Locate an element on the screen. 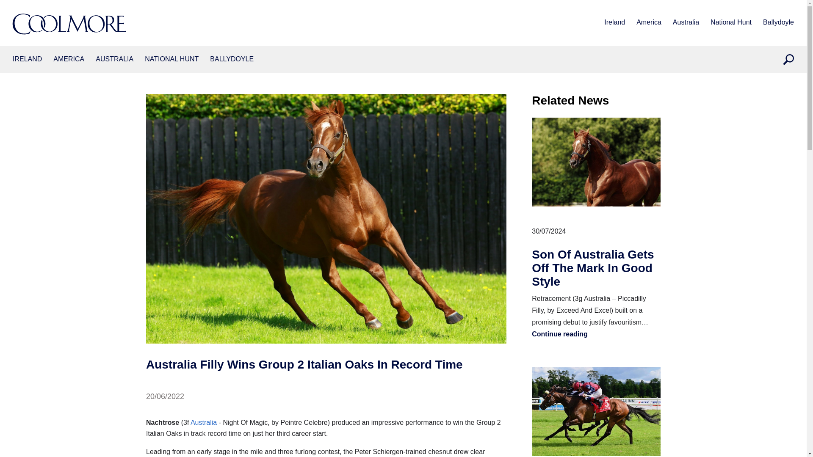 This screenshot has height=457, width=813. AMERICA is located at coordinates (69, 59).